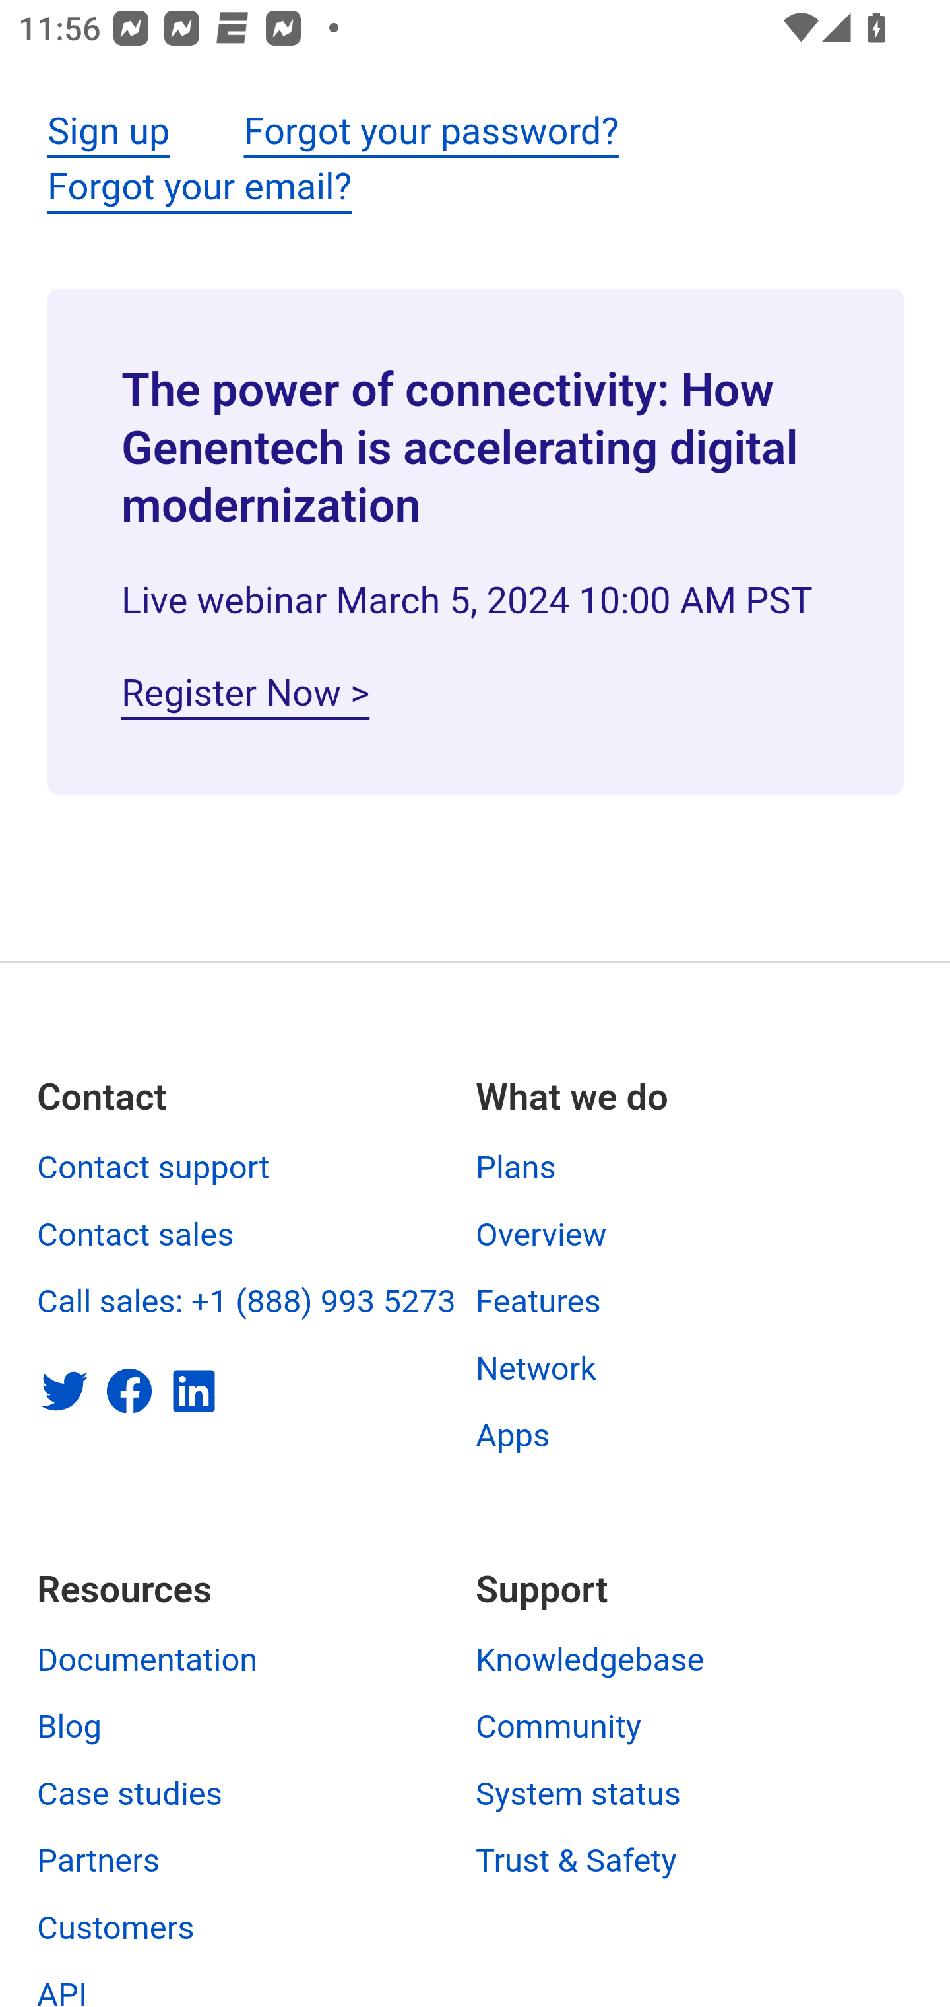 The height and width of the screenshot is (2007, 950). Describe the element at coordinates (516, 1167) in the screenshot. I see `Plans` at that location.